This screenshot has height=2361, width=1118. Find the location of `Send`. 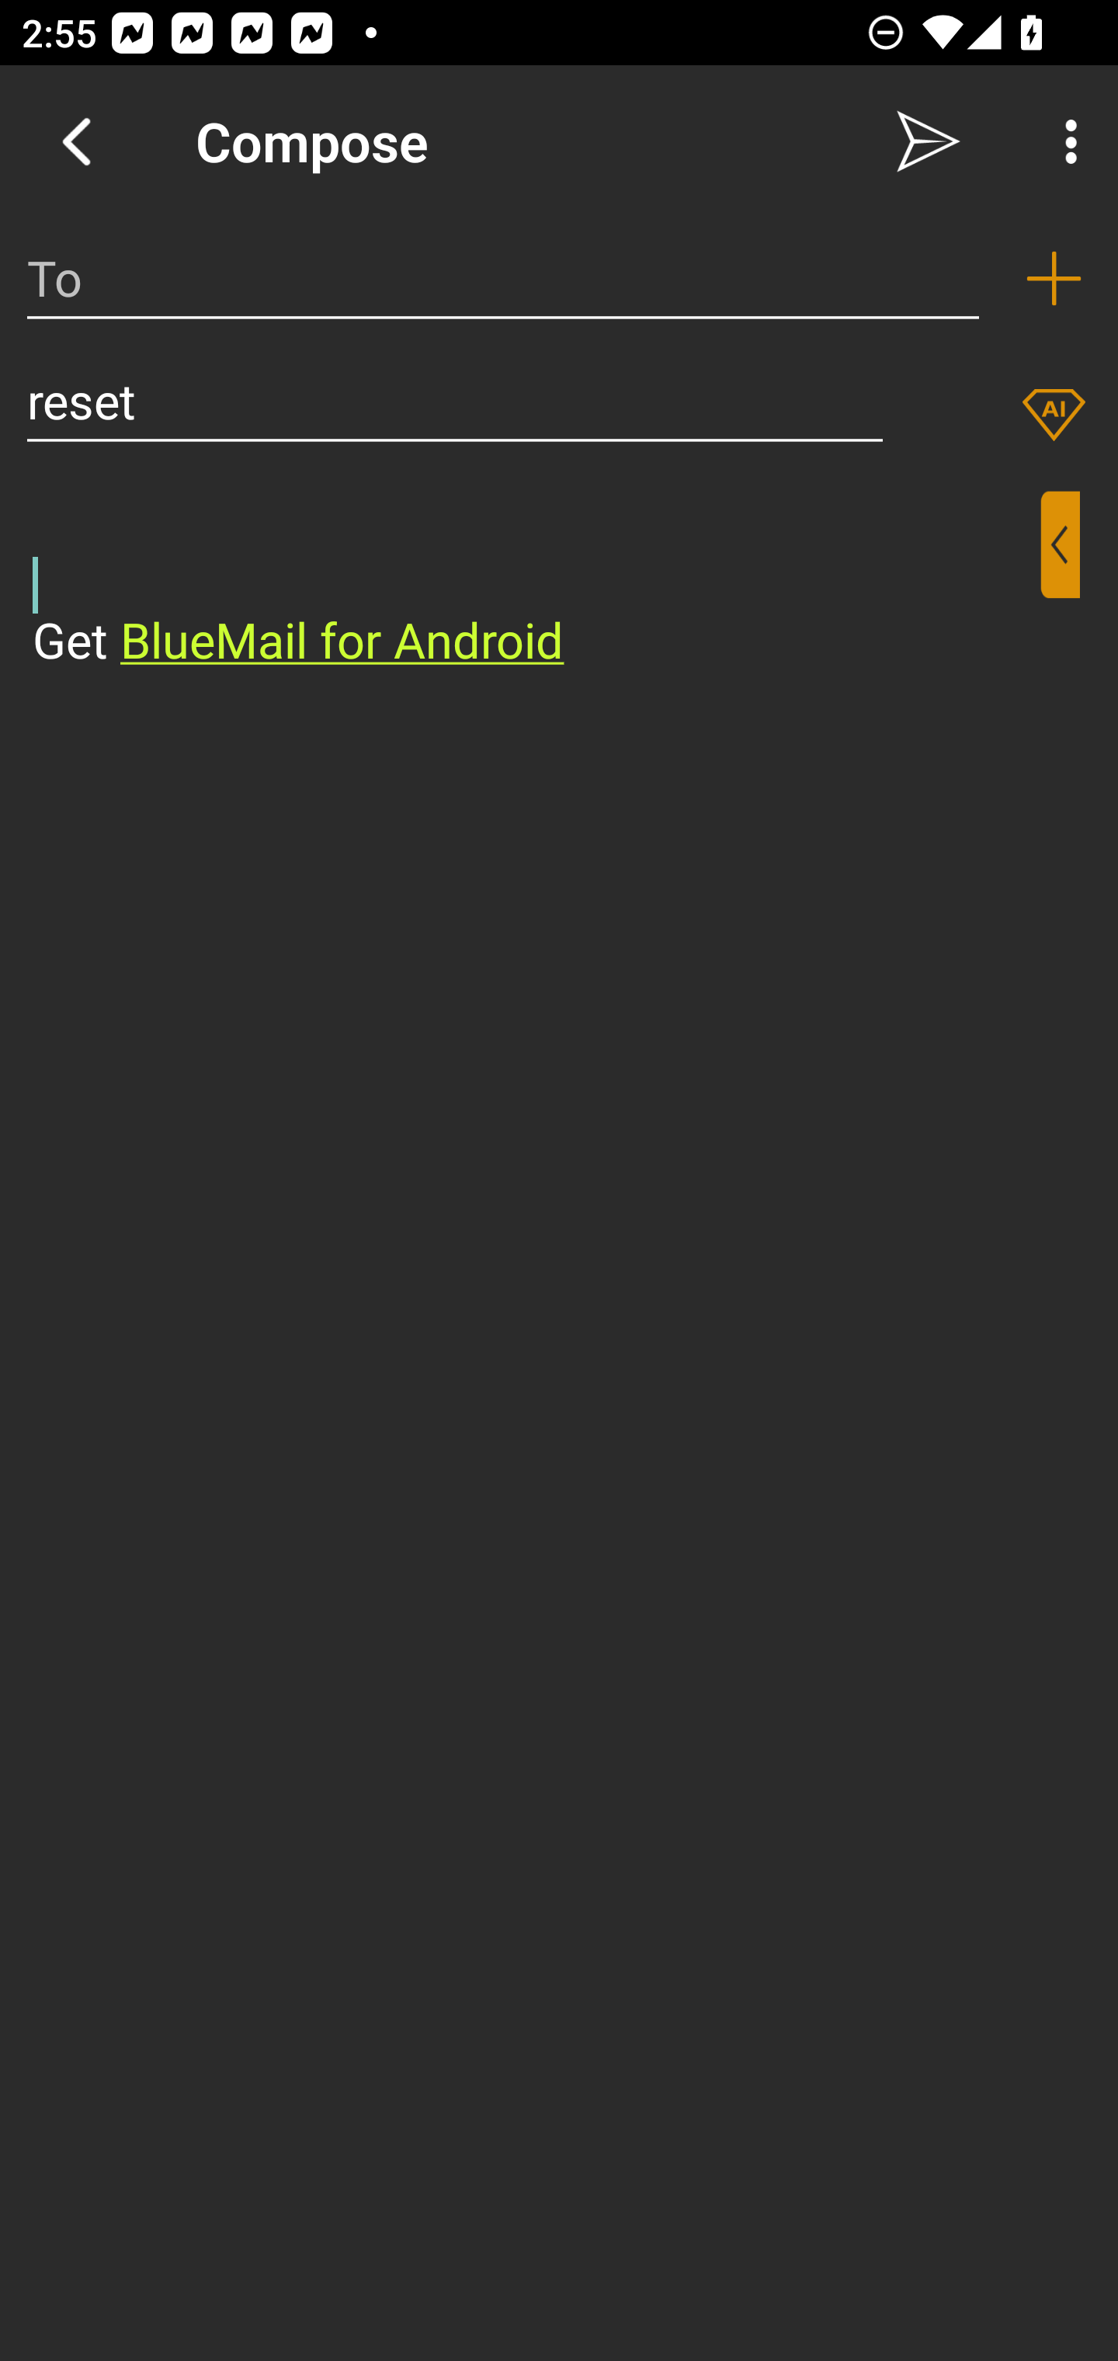

Send is located at coordinates (929, 141).